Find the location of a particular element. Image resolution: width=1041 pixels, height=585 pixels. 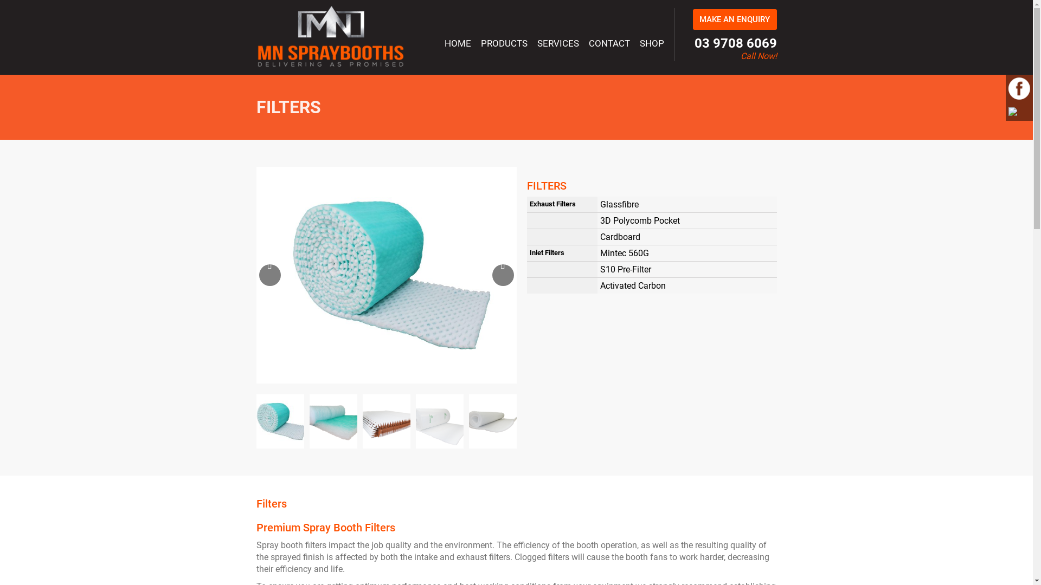

SHOP is located at coordinates (652, 47).